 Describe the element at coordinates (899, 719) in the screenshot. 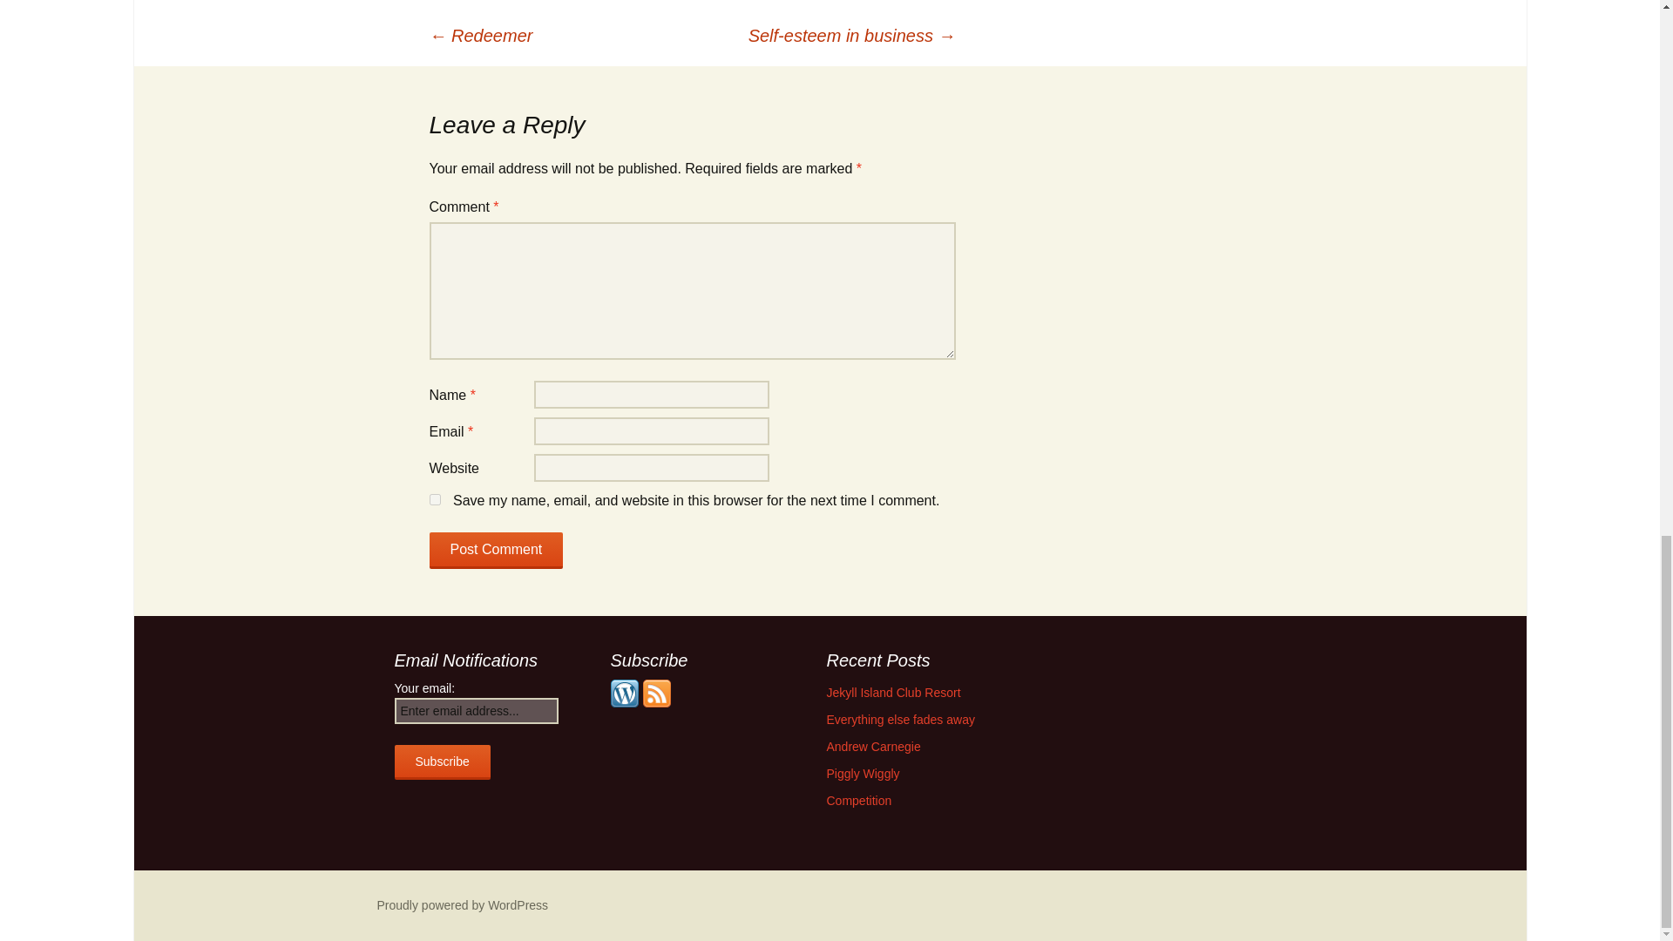

I see `Everything else fades away` at that location.